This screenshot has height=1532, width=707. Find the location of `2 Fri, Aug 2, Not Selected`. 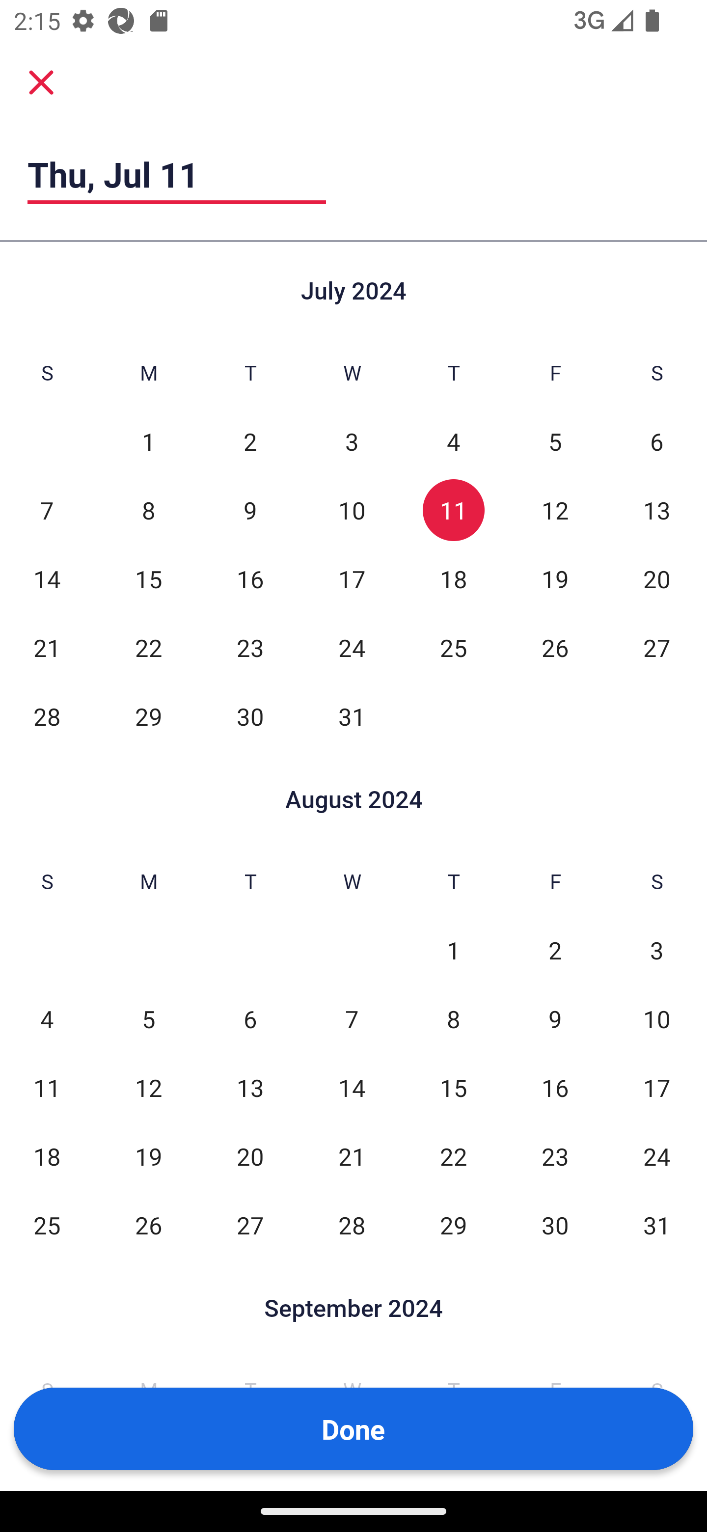

2 Fri, Aug 2, Not Selected is located at coordinates (555, 951).